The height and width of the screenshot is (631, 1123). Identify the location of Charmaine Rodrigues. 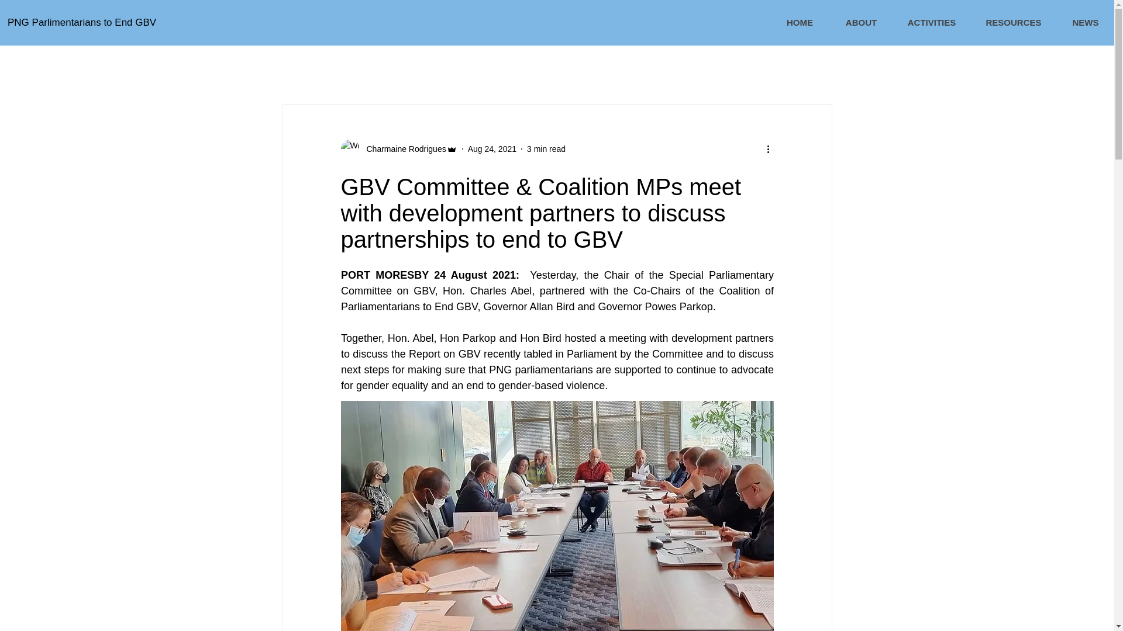
(402, 148).